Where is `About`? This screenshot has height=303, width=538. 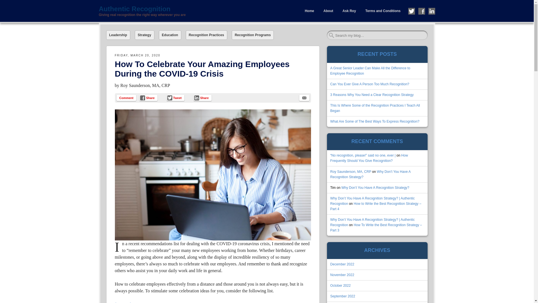
About is located at coordinates (328, 11).